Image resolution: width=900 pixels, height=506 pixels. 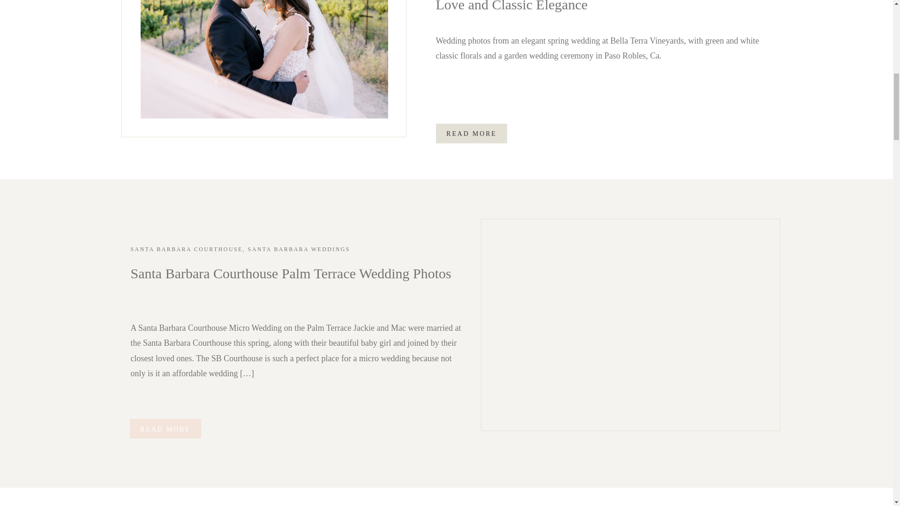 I want to click on READ MORE, so click(x=472, y=133).